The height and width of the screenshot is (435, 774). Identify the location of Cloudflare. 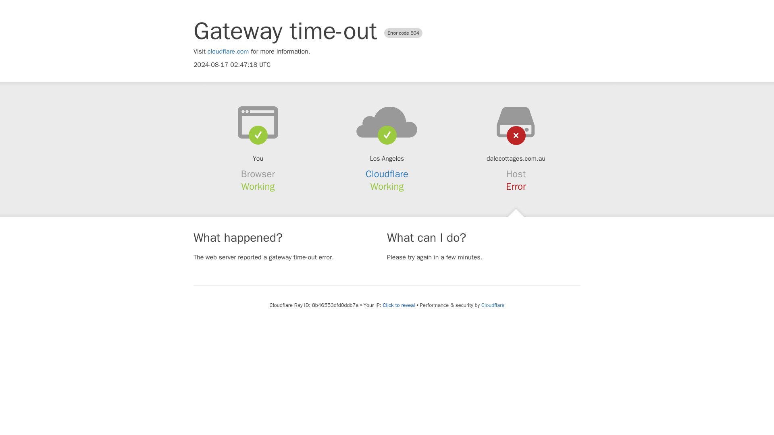
(387, 174).